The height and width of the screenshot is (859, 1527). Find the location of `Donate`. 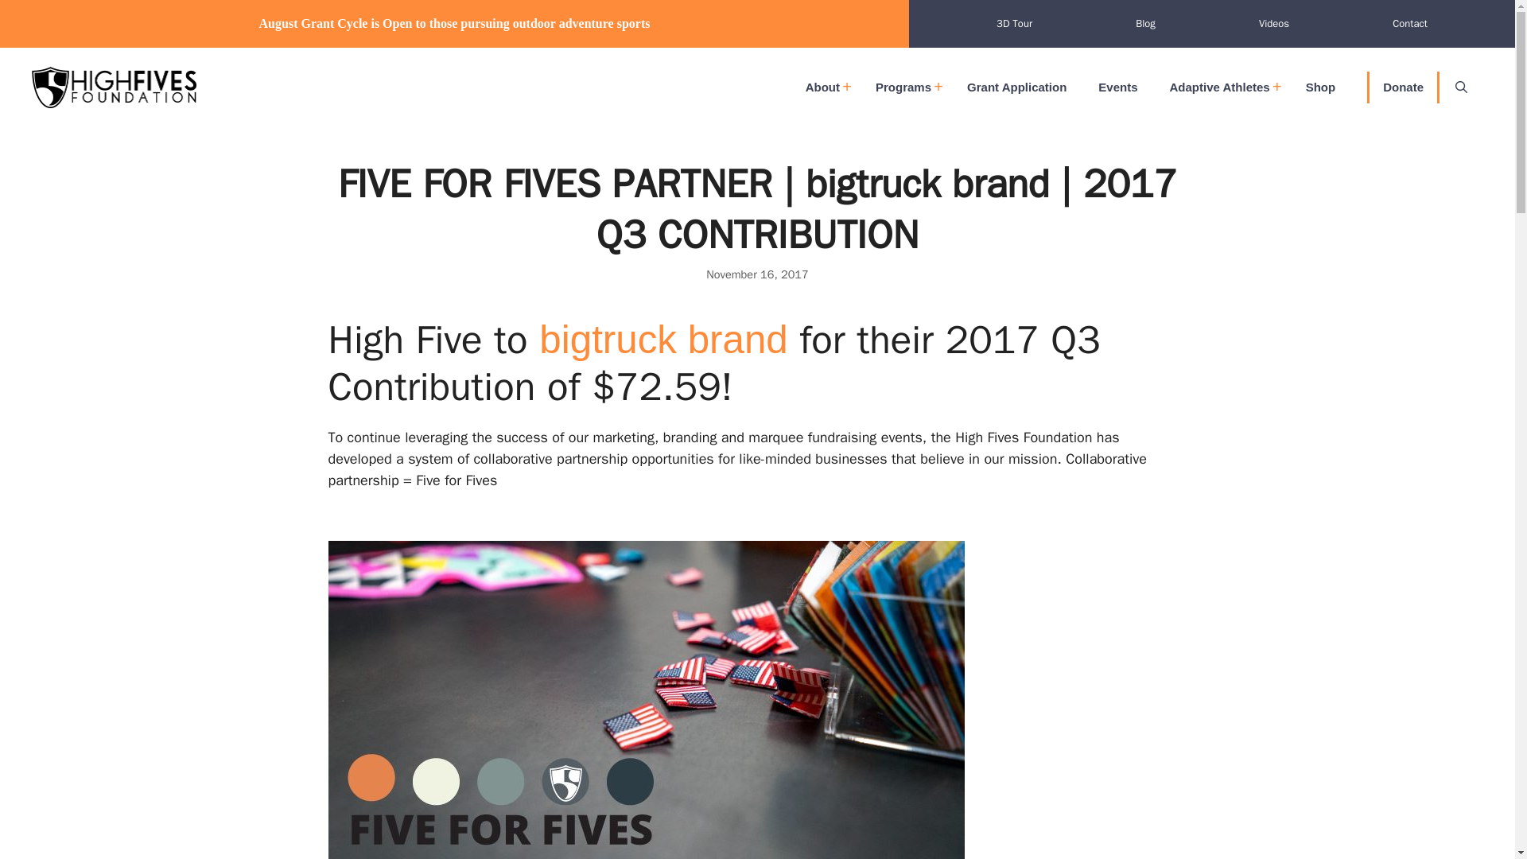

Donate is located at coordinates (1403, 87).